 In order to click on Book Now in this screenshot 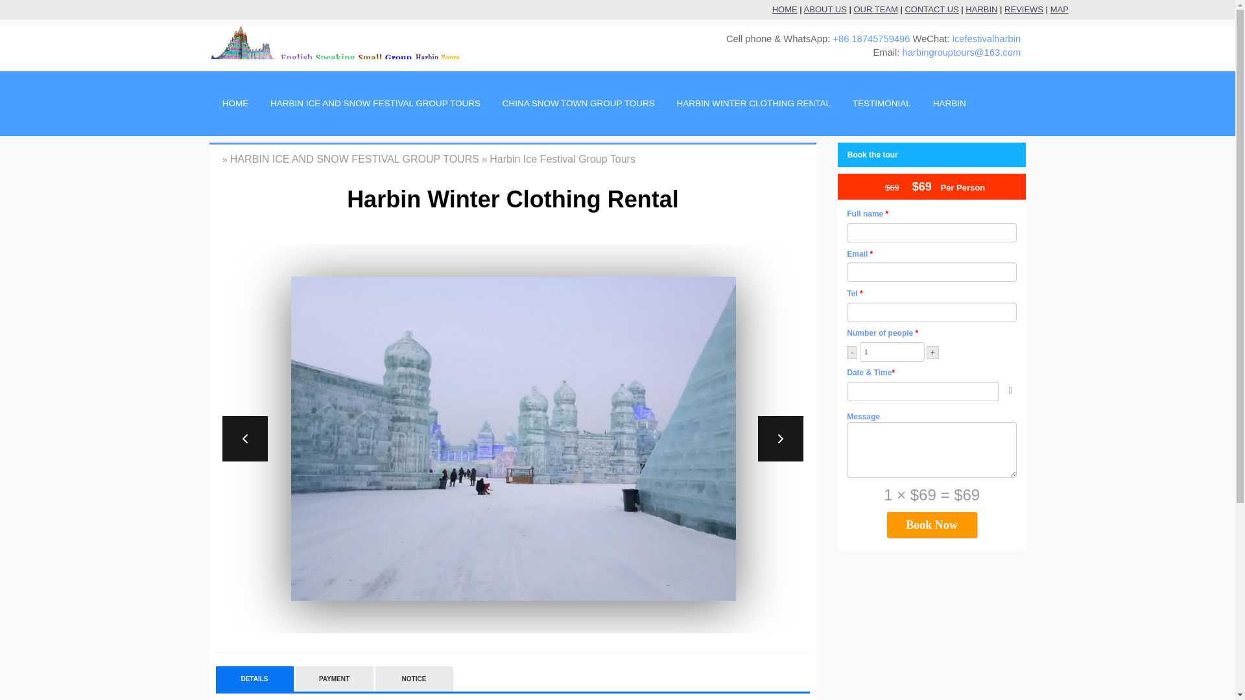, I will do `click(932, 525)`.